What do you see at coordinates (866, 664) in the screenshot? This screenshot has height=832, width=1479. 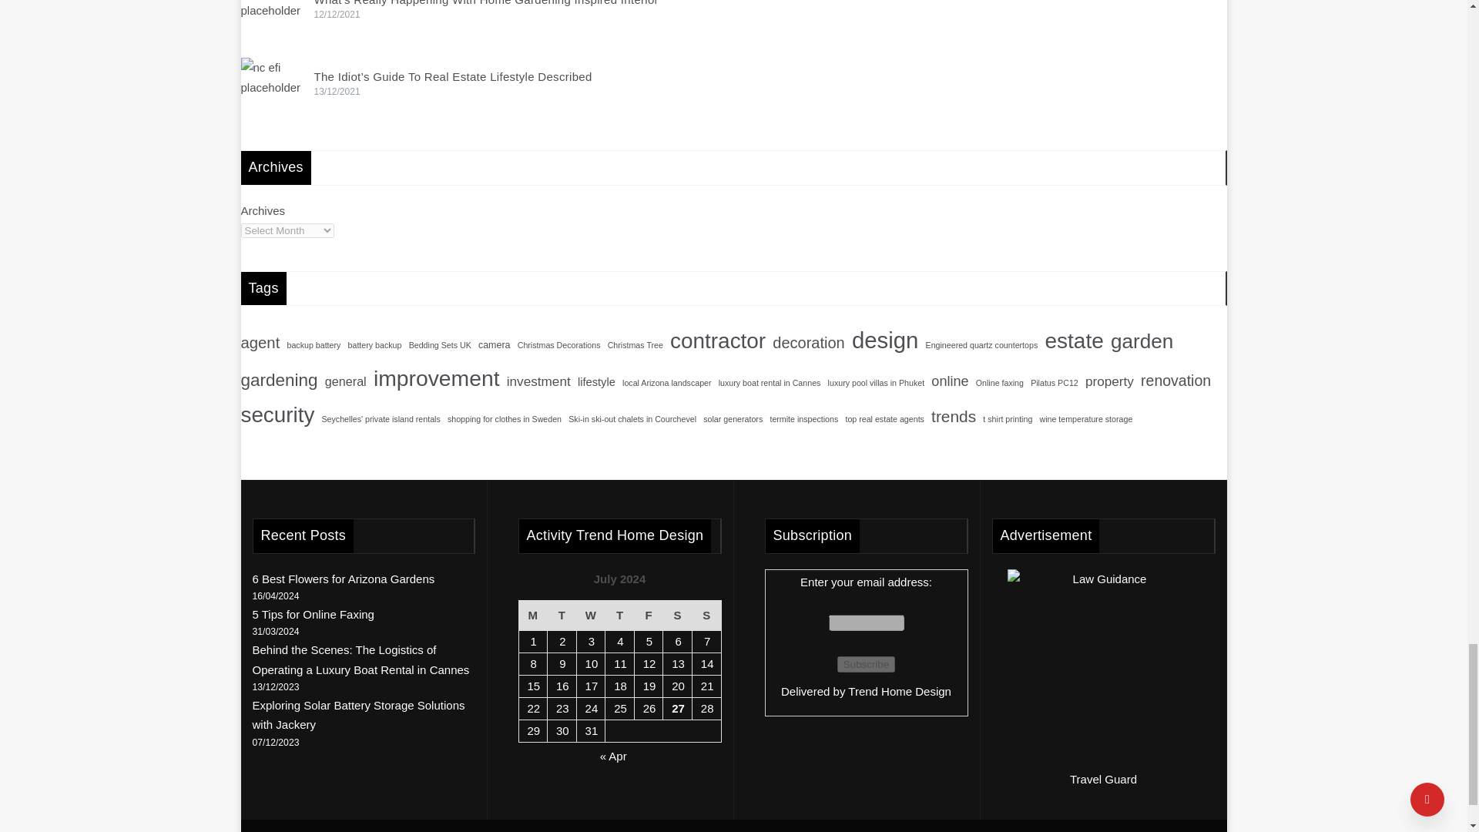 I see `Subscribe` at bounding box center [866, 664].